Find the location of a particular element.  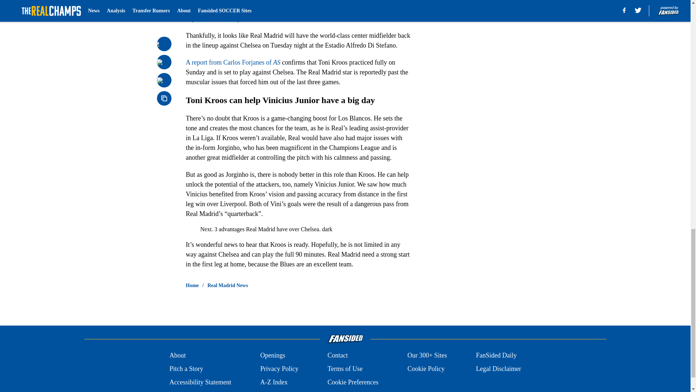

Terms of Use is located at coordinates (345, 369).